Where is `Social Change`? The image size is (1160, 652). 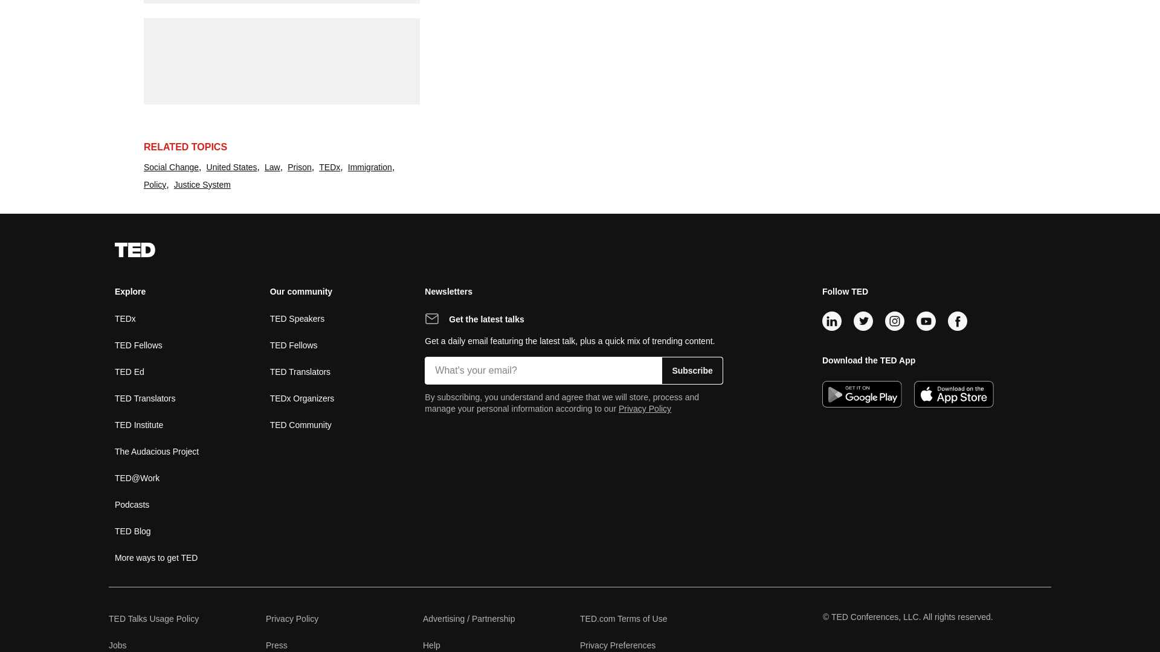
Social Change is located at coordinates (171, 167).